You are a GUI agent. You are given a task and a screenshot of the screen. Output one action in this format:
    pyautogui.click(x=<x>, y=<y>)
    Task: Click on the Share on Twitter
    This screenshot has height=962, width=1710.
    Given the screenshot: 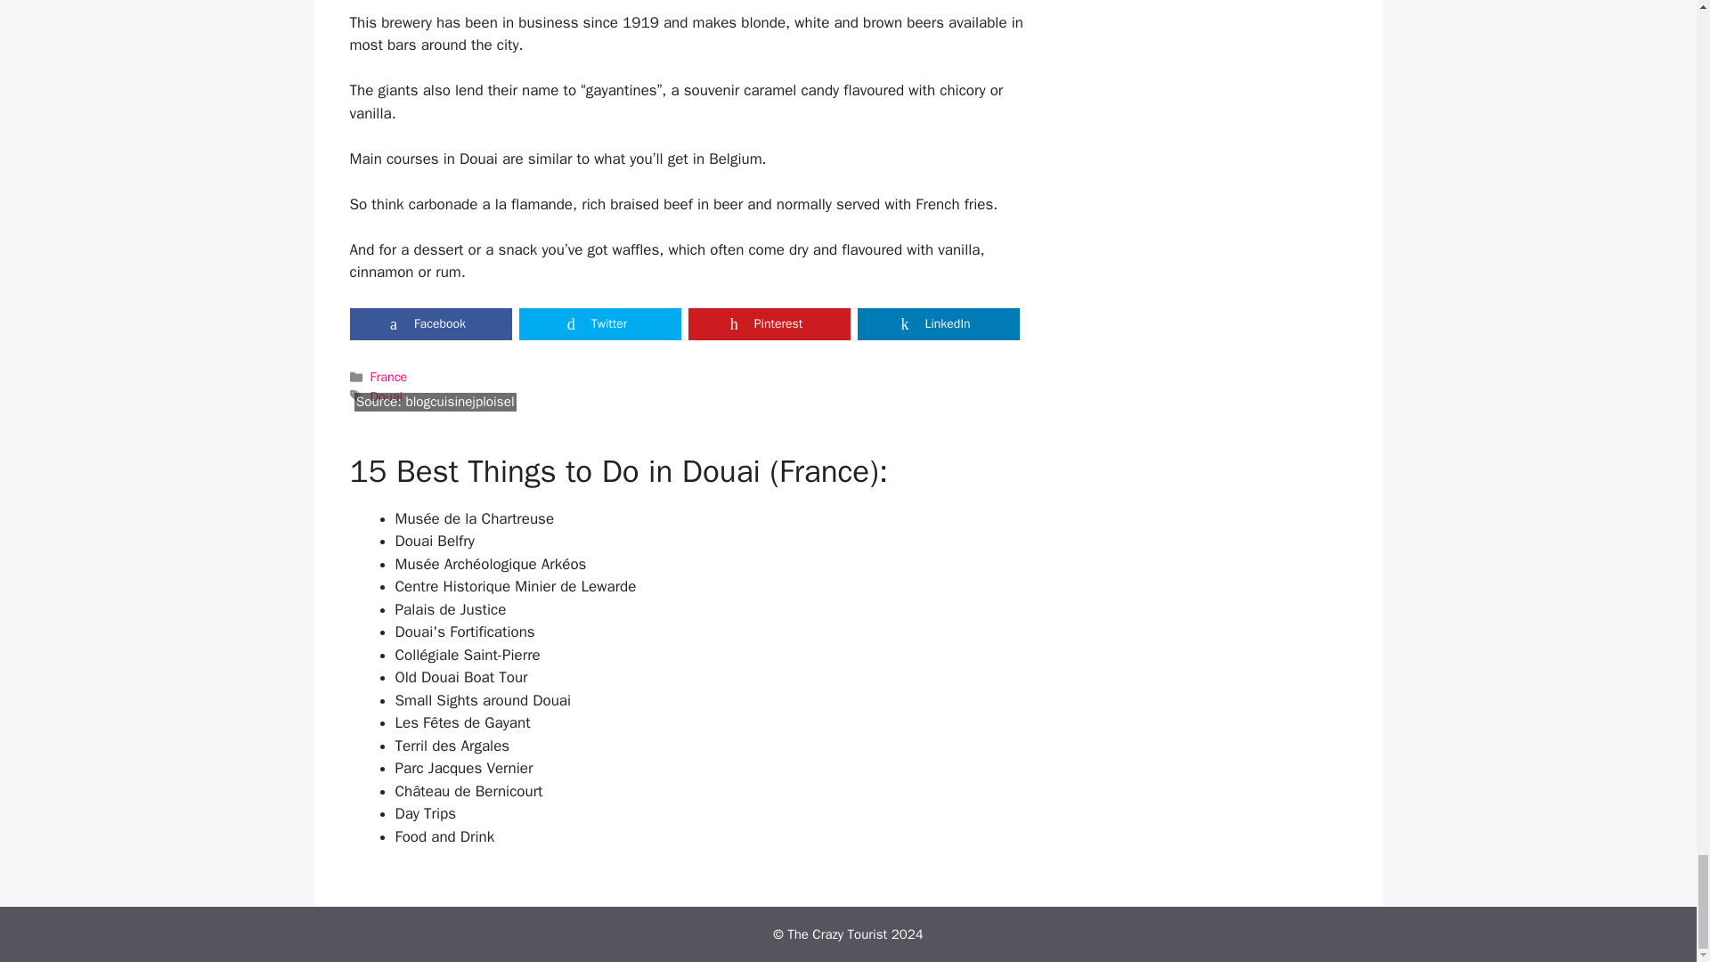 What is the action you would take?
    pyautogui.click(x=598, y=324)
    